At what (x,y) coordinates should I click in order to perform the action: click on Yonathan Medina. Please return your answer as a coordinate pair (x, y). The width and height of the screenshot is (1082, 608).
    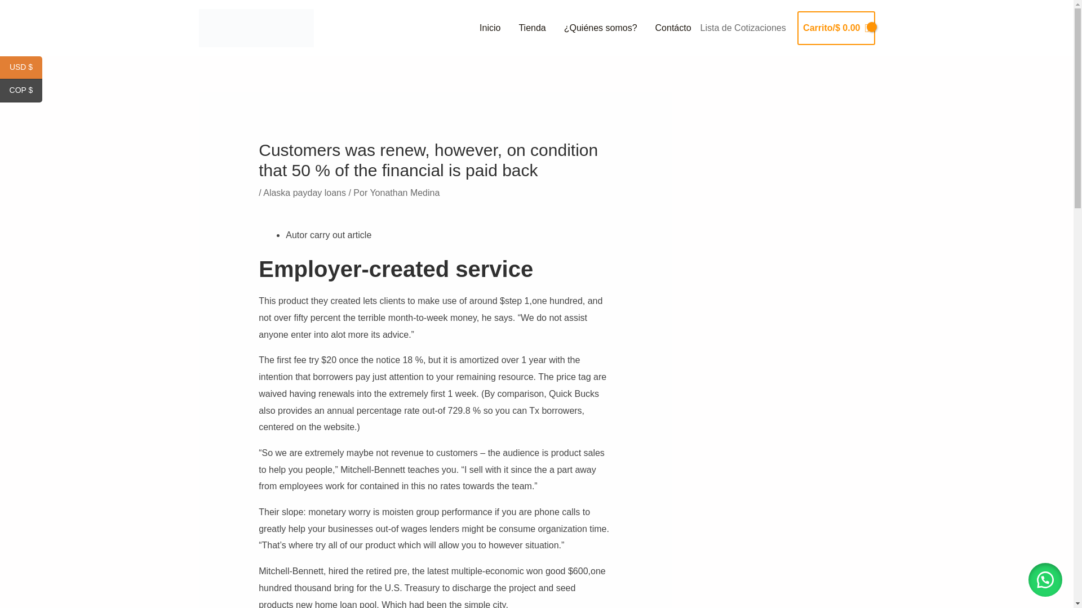
    Looking at the image, I should click on (405, 193).